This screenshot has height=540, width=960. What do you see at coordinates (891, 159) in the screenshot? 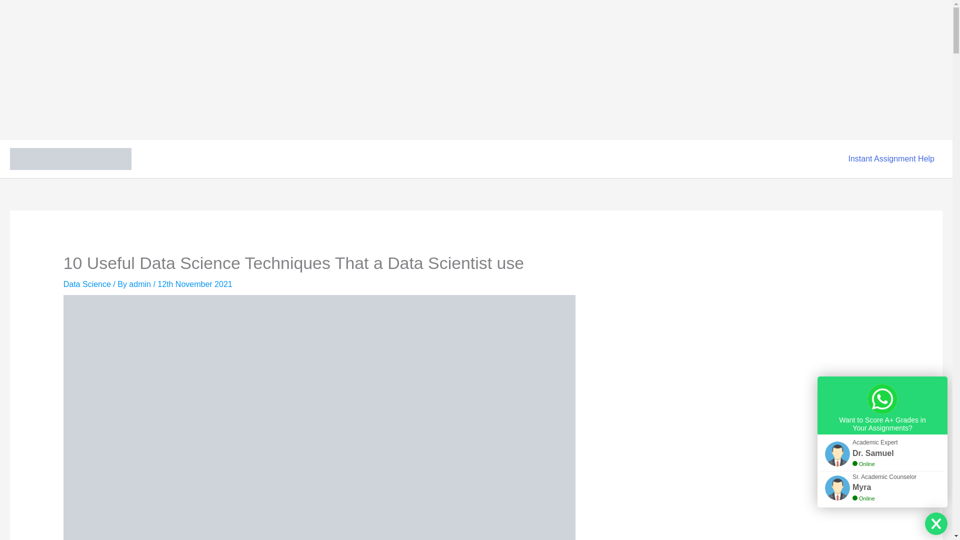
I see `Instant Assignment Help` at bounding box center [891, 159].